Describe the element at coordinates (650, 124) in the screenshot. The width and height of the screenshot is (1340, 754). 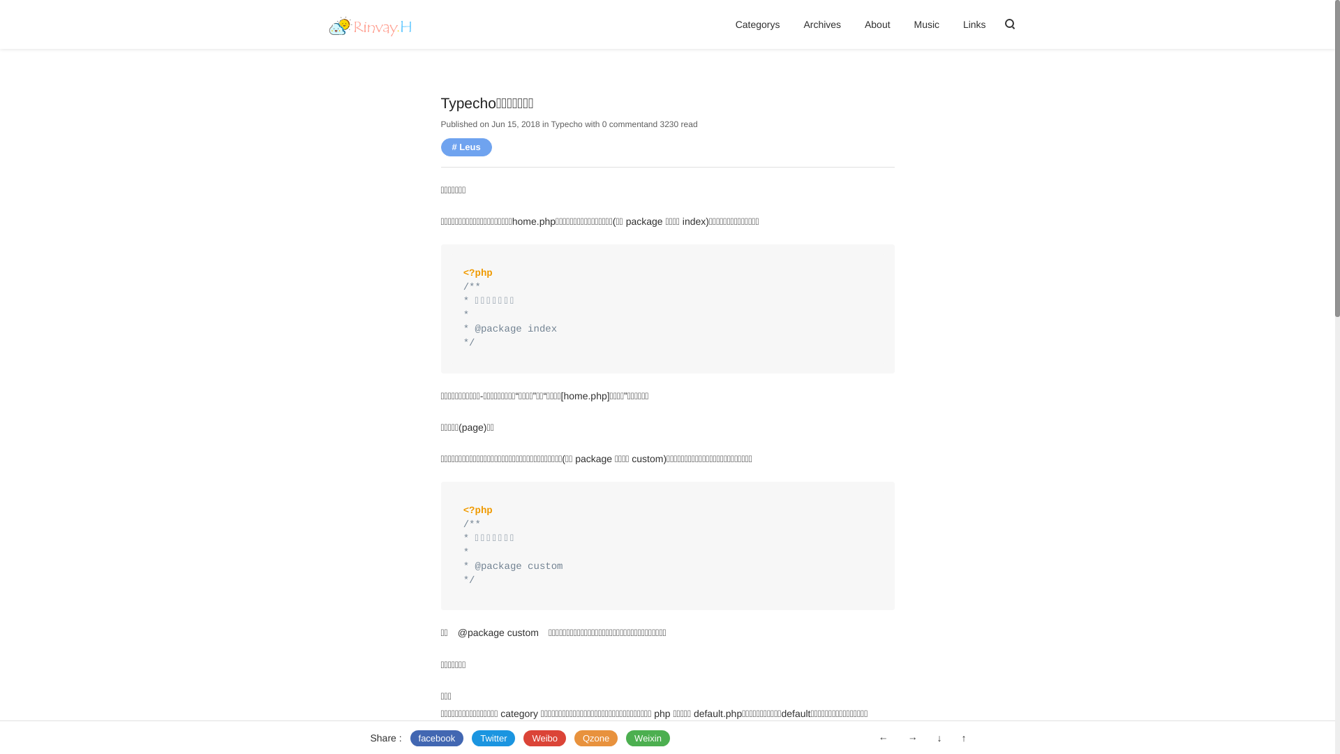
I see `0 commentand 3230 read` at that location.